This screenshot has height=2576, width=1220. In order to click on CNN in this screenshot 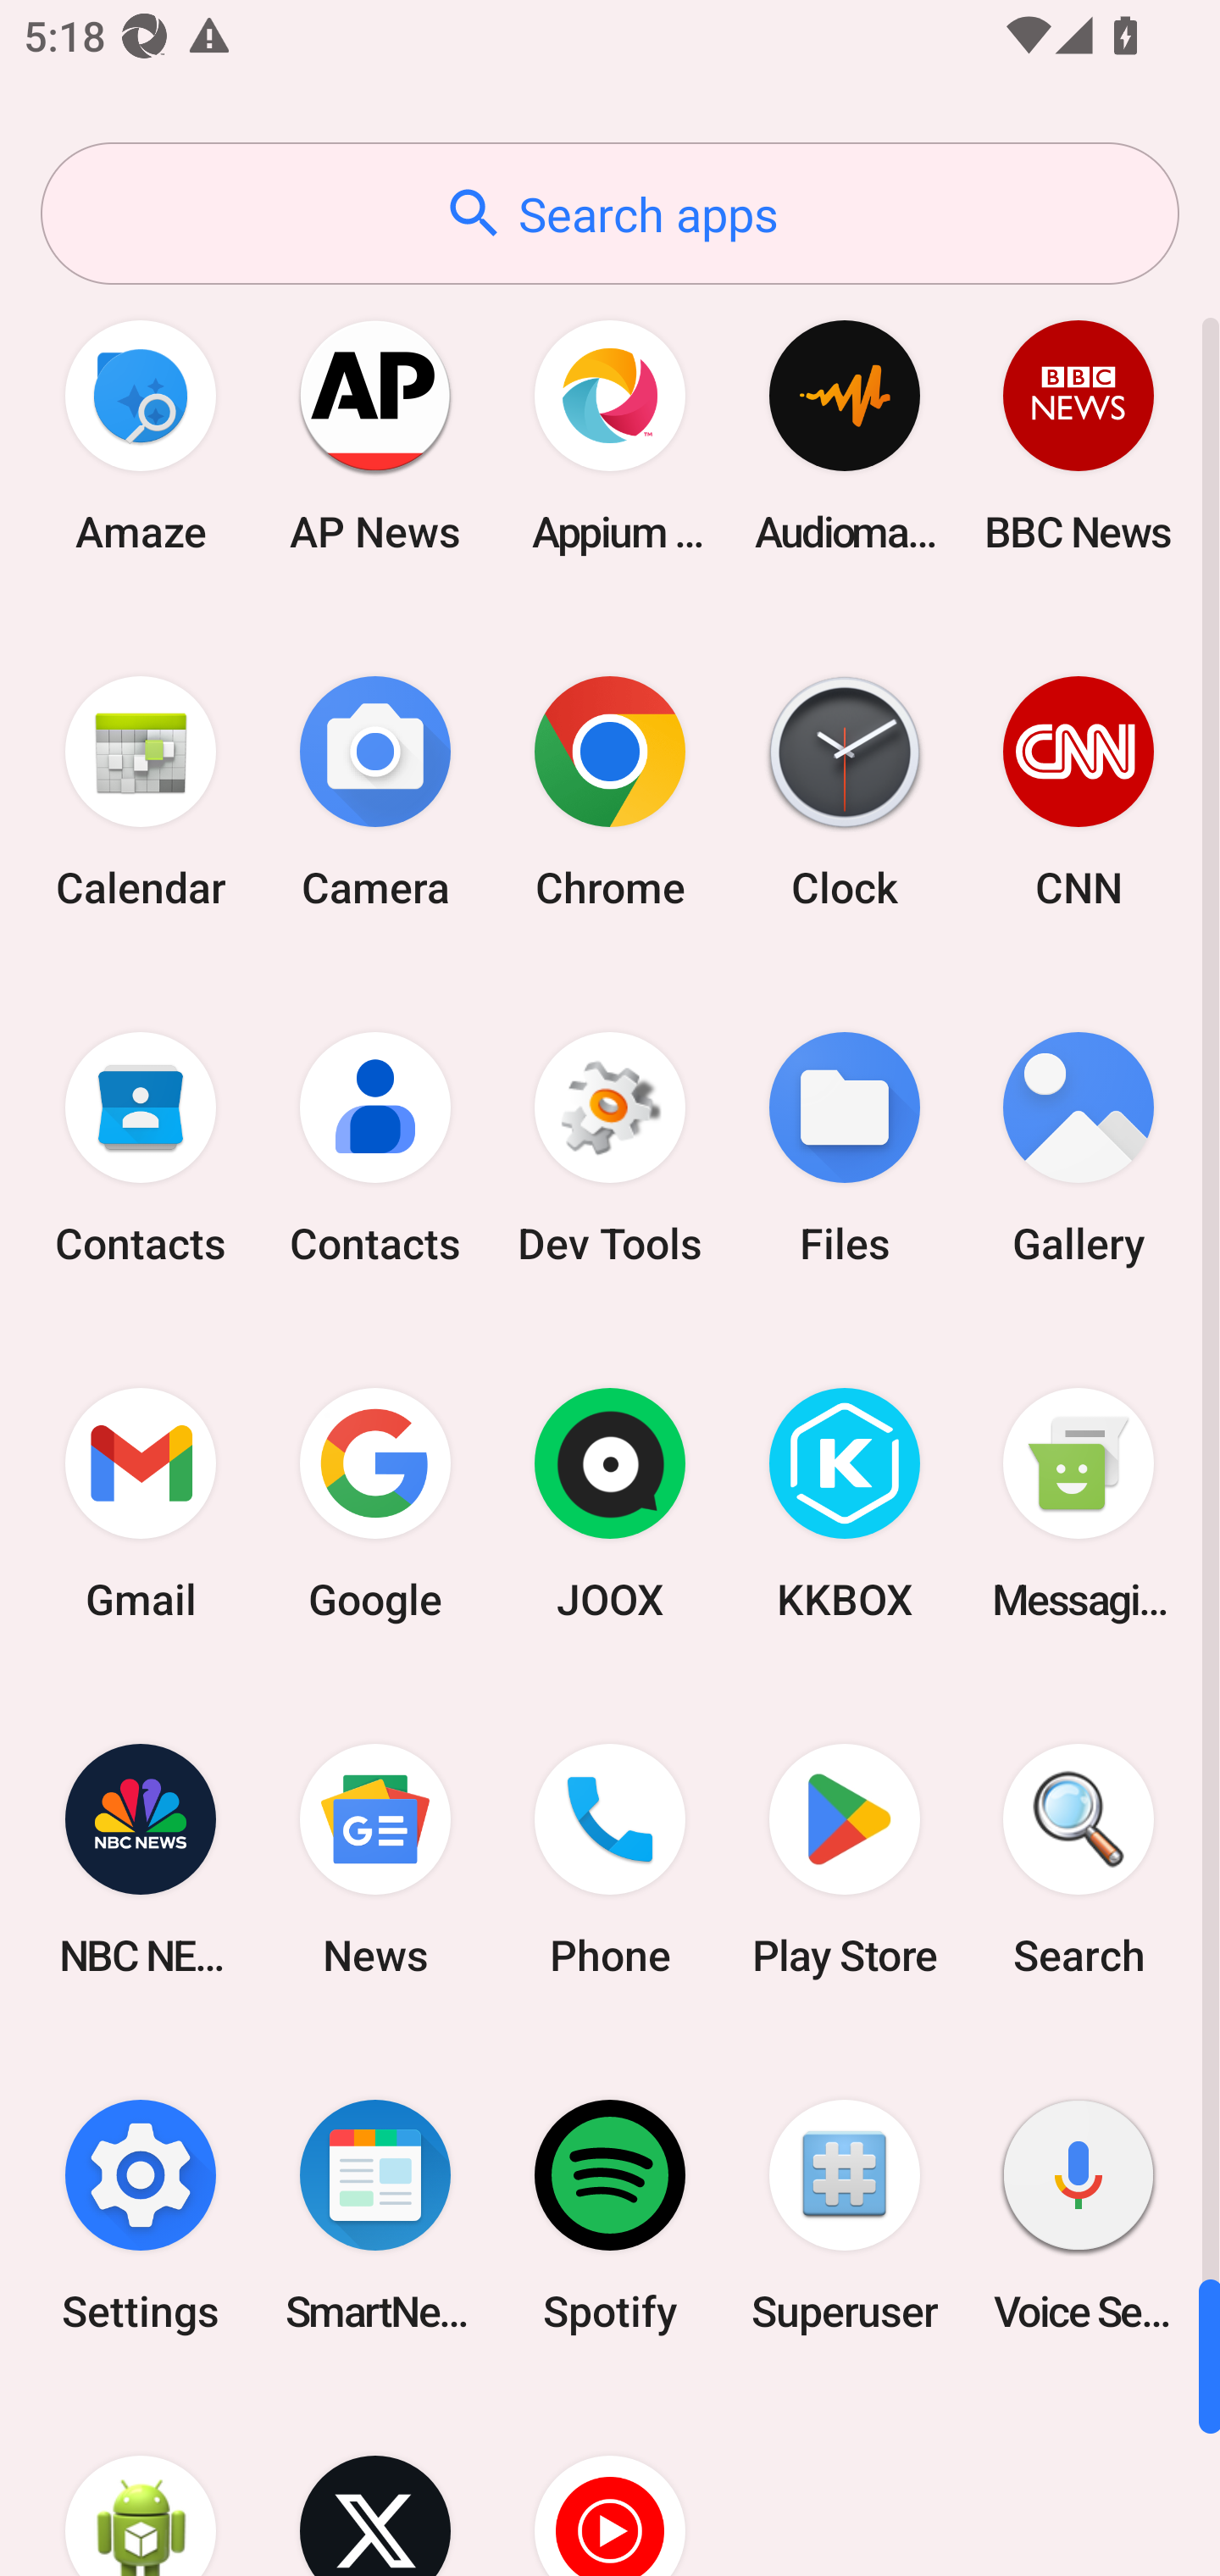, I will do `click(1079, 791)`.